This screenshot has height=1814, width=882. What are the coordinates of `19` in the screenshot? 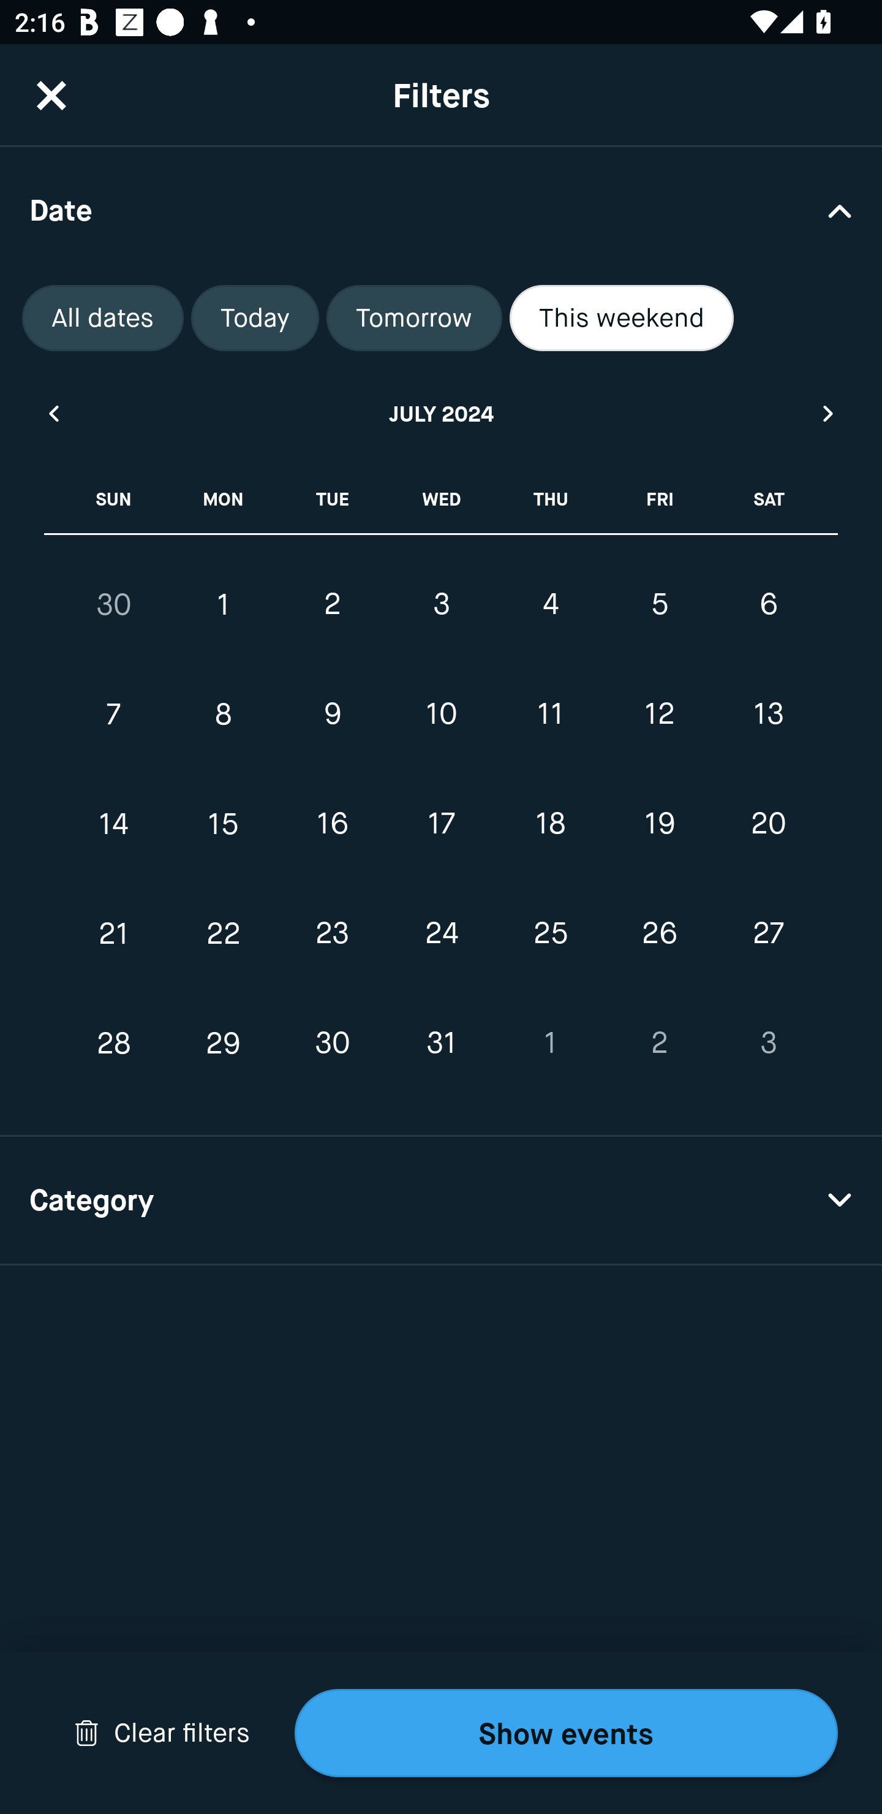 It's located at (659, 824).